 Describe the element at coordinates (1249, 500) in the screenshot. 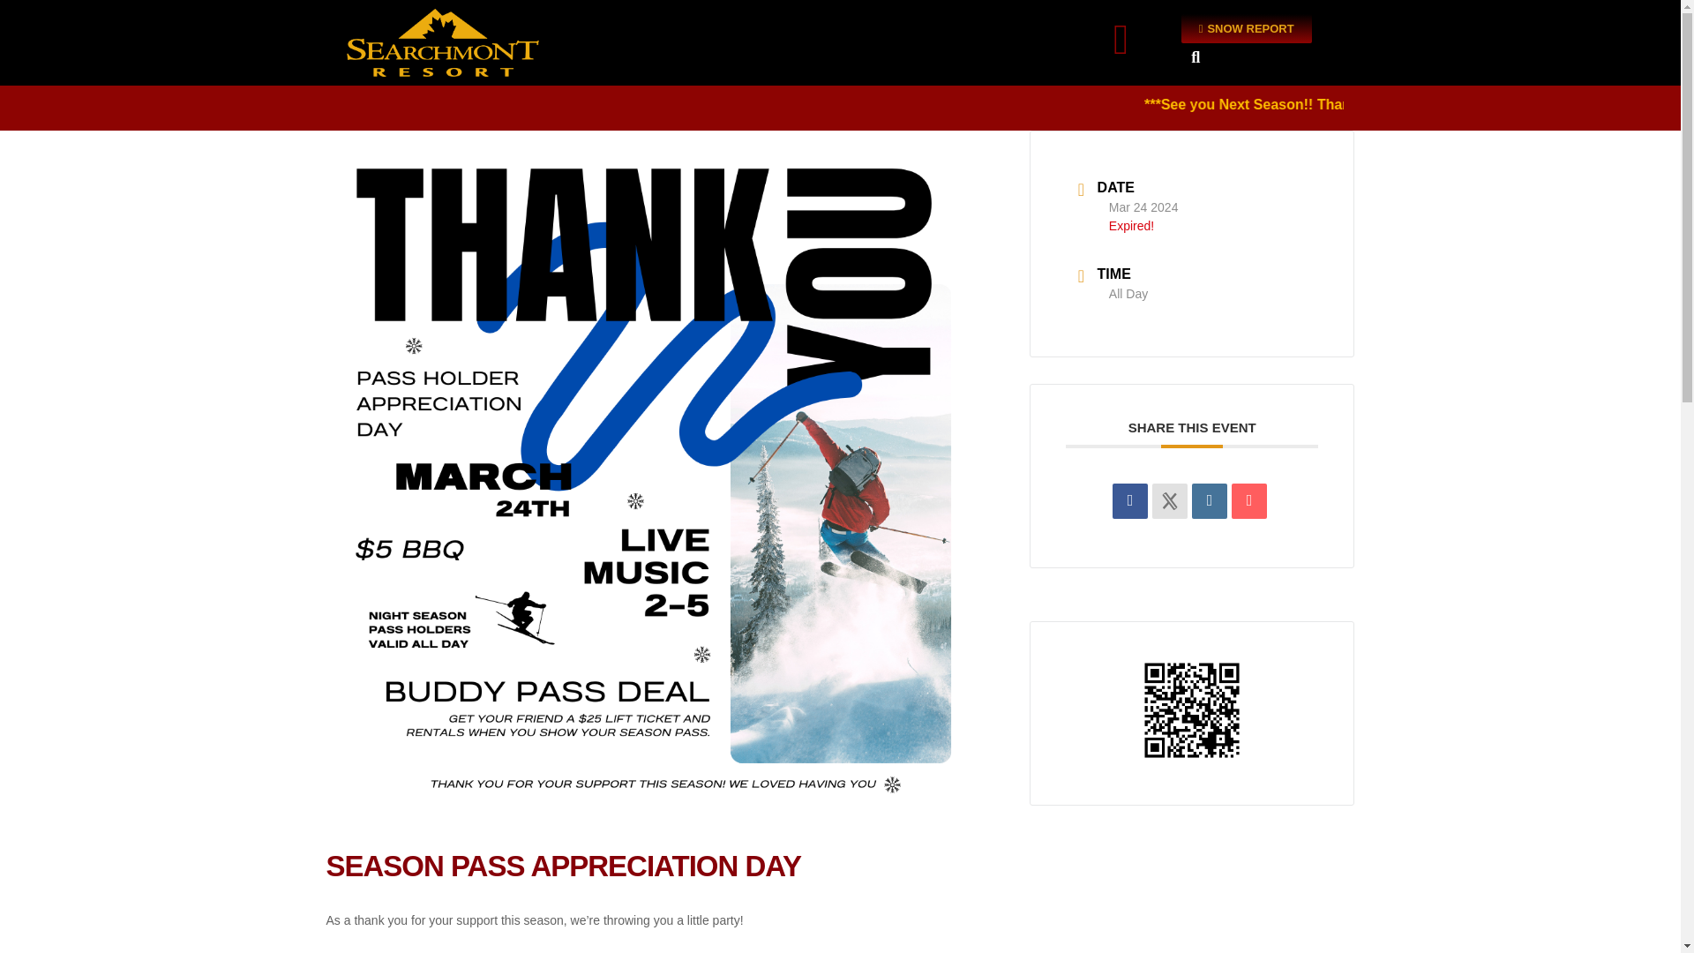

I see `Email` at that location.